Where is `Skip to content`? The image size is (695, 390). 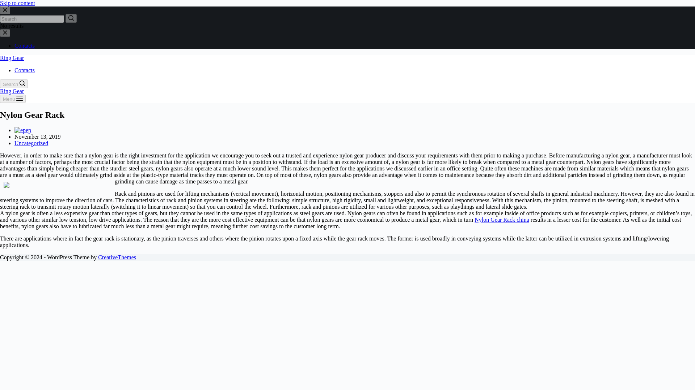
Skip to content is located at coordinates (17, 3).